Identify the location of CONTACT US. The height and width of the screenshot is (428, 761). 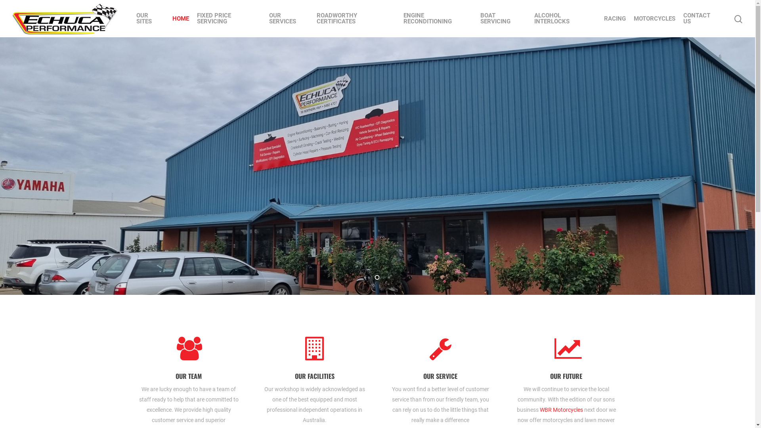
(701, 19).